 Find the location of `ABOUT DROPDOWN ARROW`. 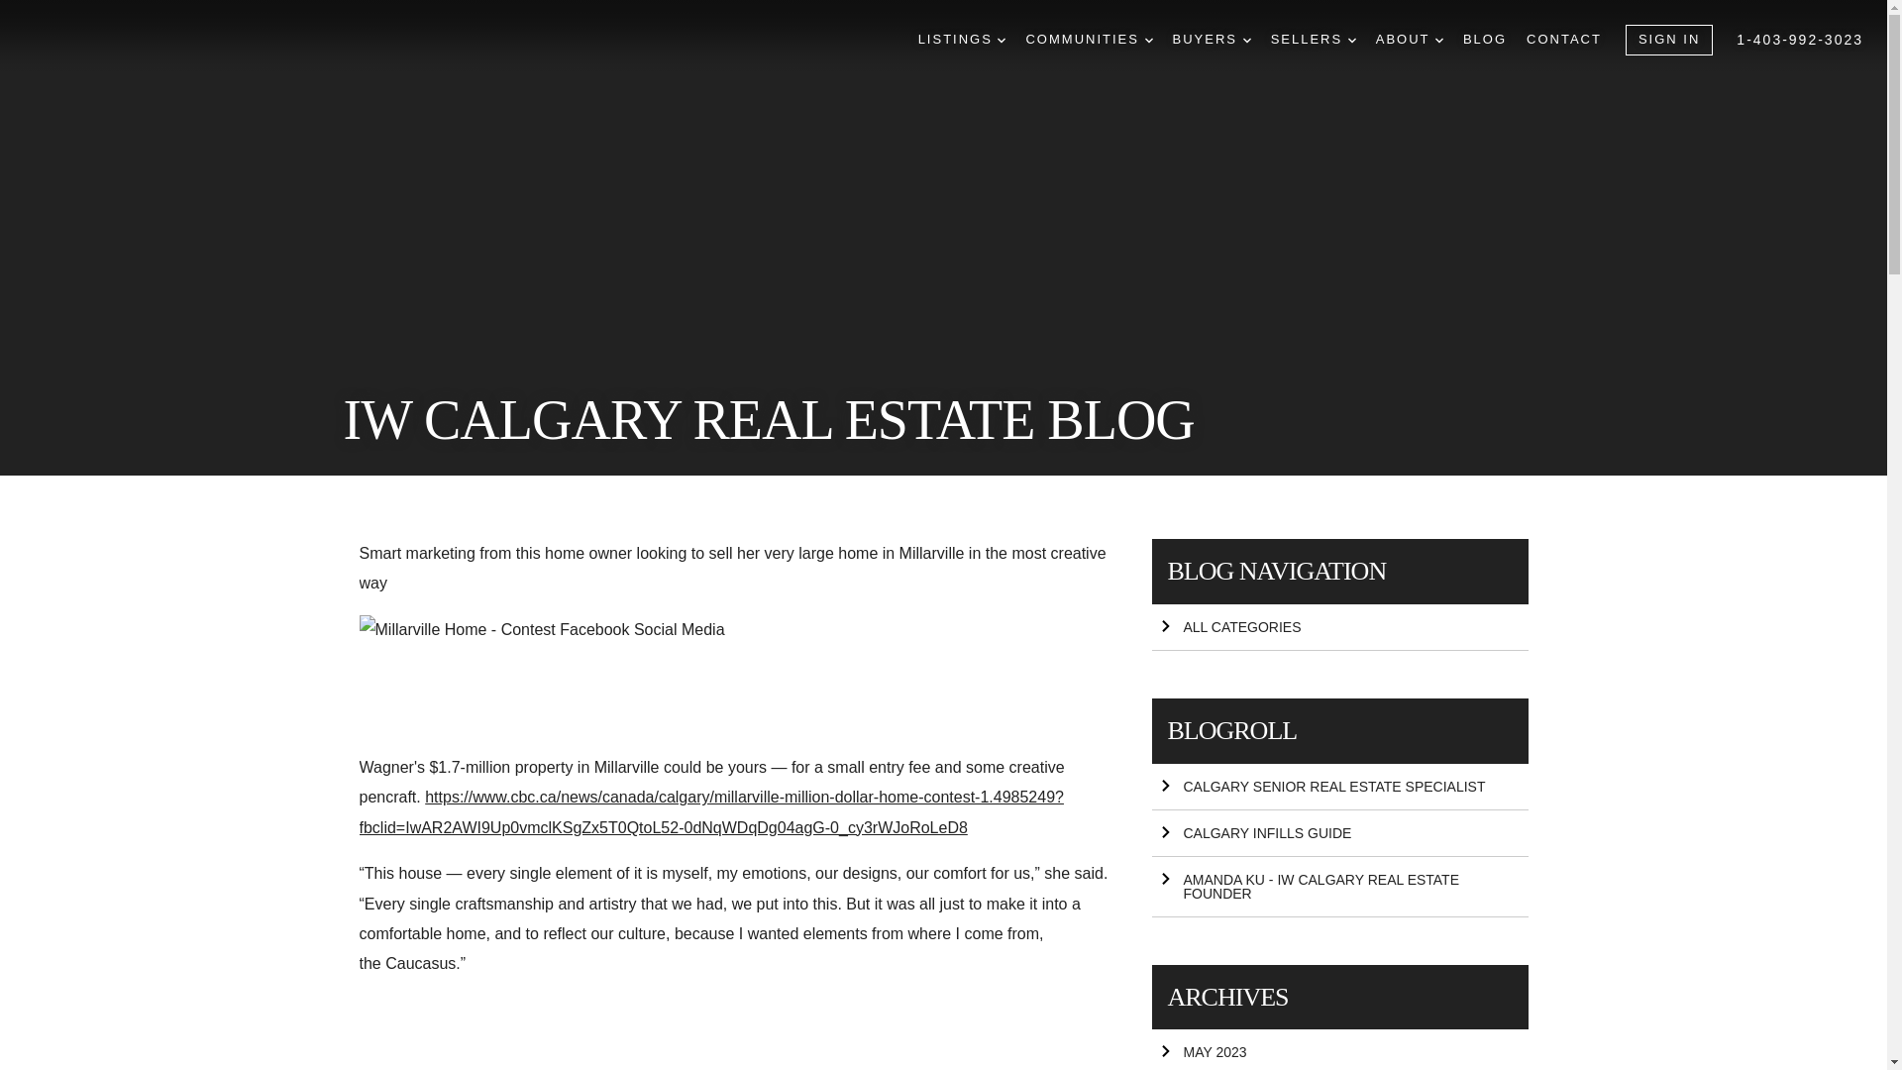

ABOUT DROPDOWN ARROW is located at coordinates (1409, 40).